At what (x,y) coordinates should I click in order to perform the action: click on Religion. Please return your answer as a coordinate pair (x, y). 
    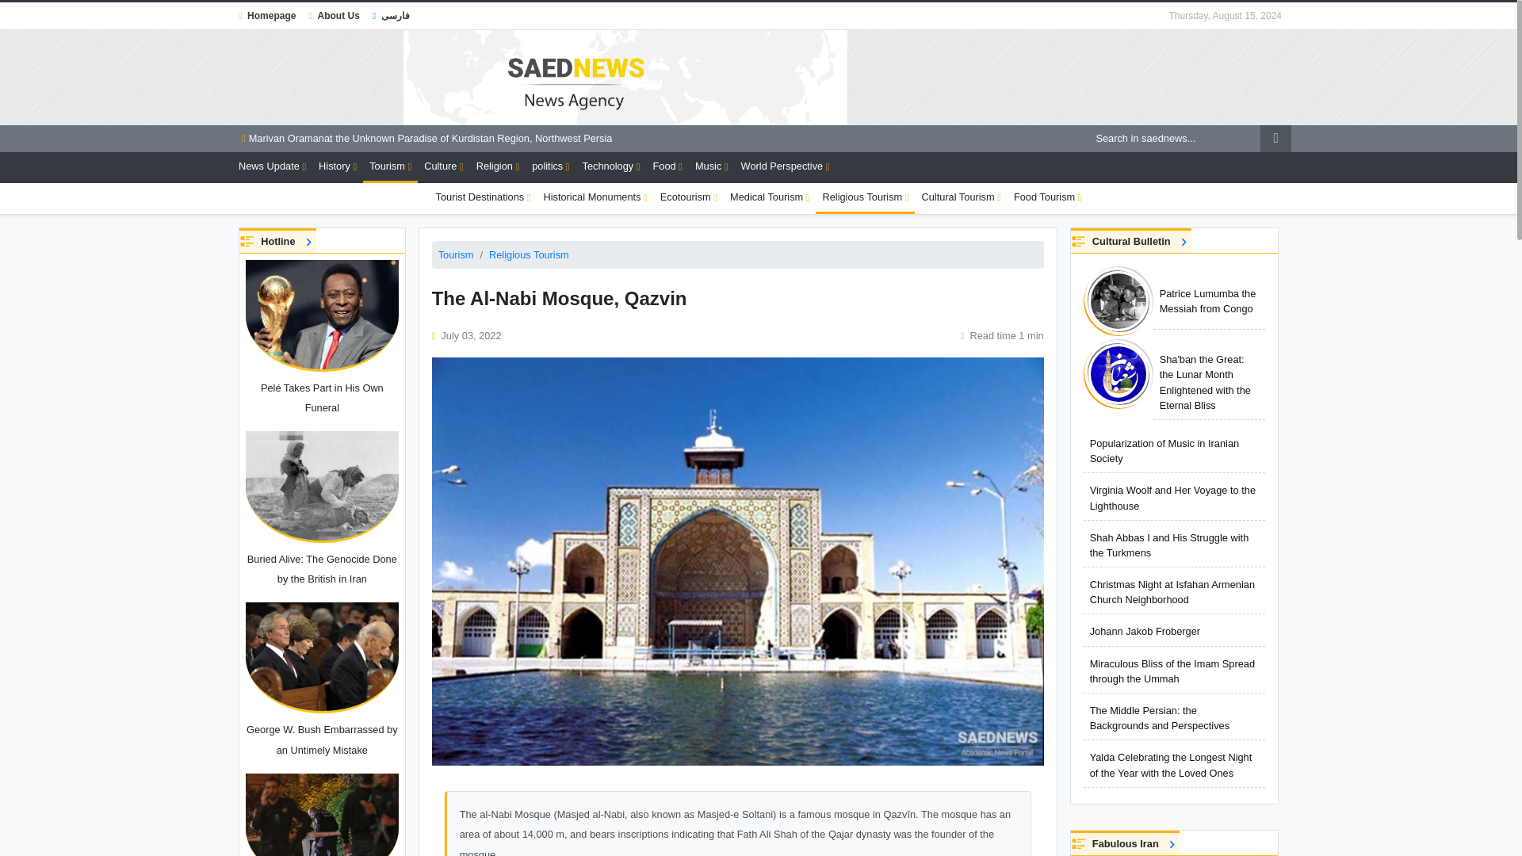
    Looking at the image, I should click on (498, 166).